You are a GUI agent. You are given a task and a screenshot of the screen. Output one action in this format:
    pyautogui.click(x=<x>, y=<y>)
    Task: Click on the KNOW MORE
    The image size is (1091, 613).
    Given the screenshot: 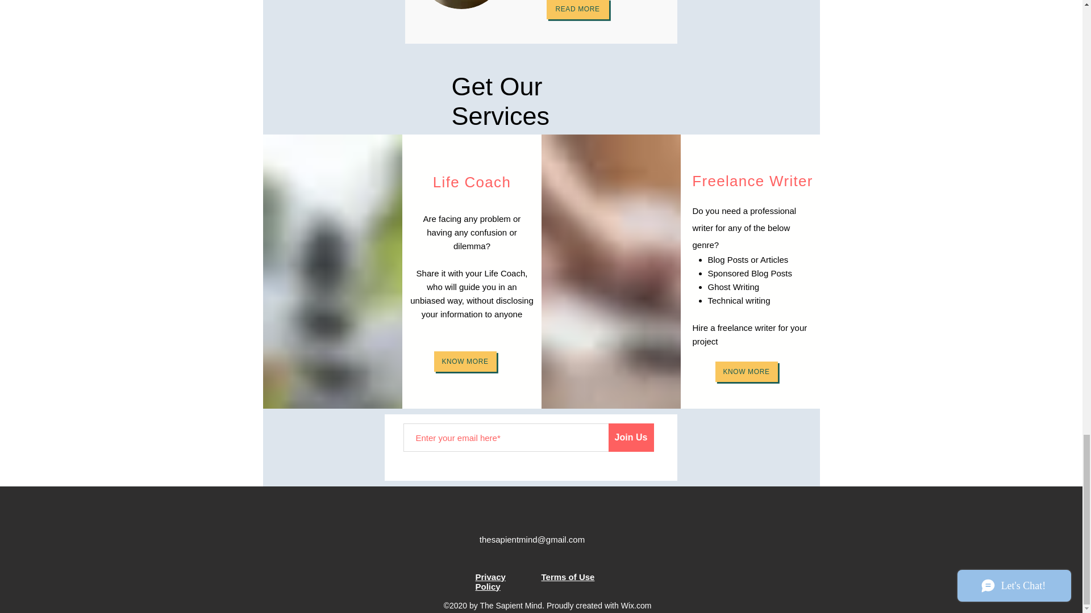 What is the action you would take?
    pyautogui.click(x=465, y=361)
    